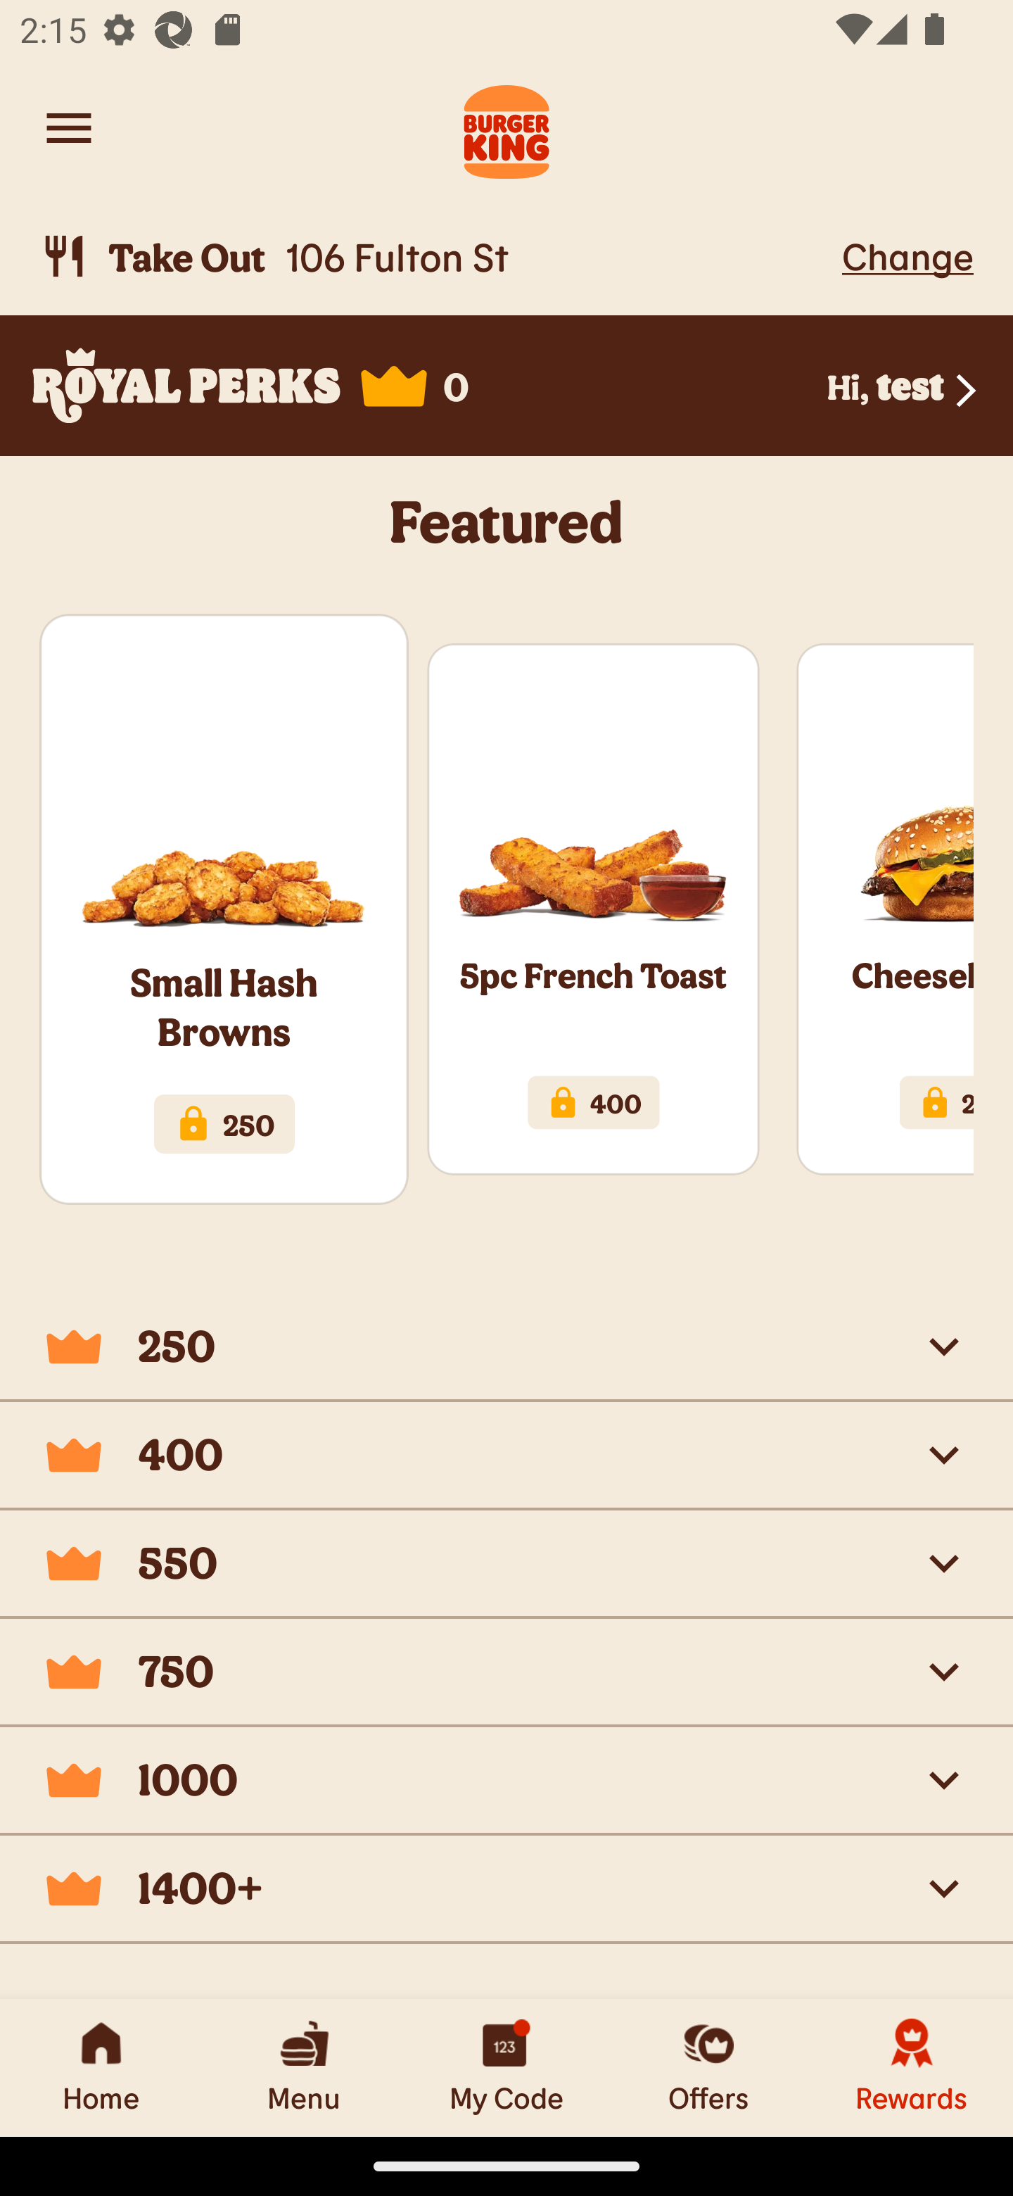 This screenshot has height=2196, width=1013. What do you see at coordinates (304, 2067) in the screenshot?
I see `Menu` at bounding box center [304, 2067].